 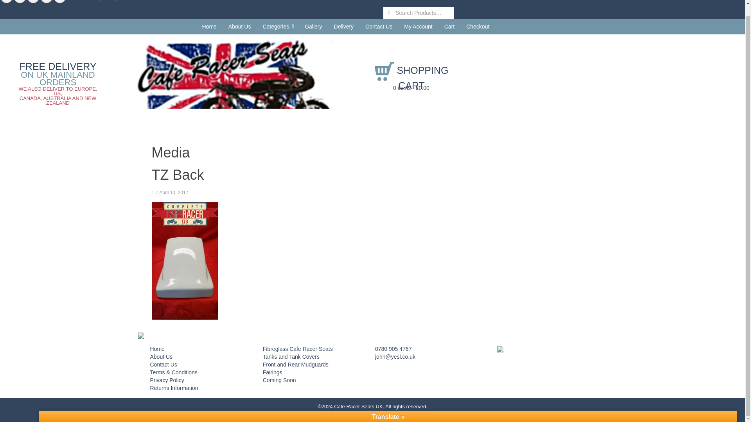 I want to click on SHOPPING CART, so click(x=411, y=78).